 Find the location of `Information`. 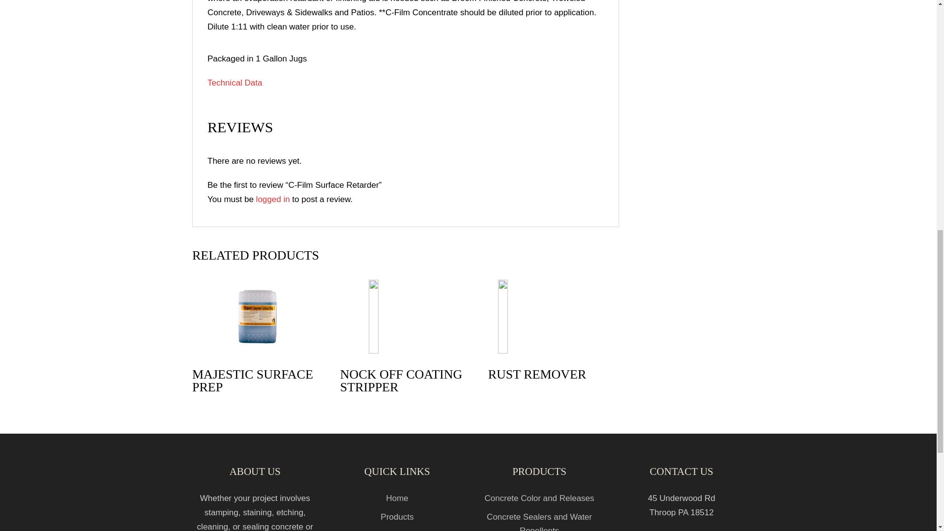

Information is located at coordinates (397, 531).